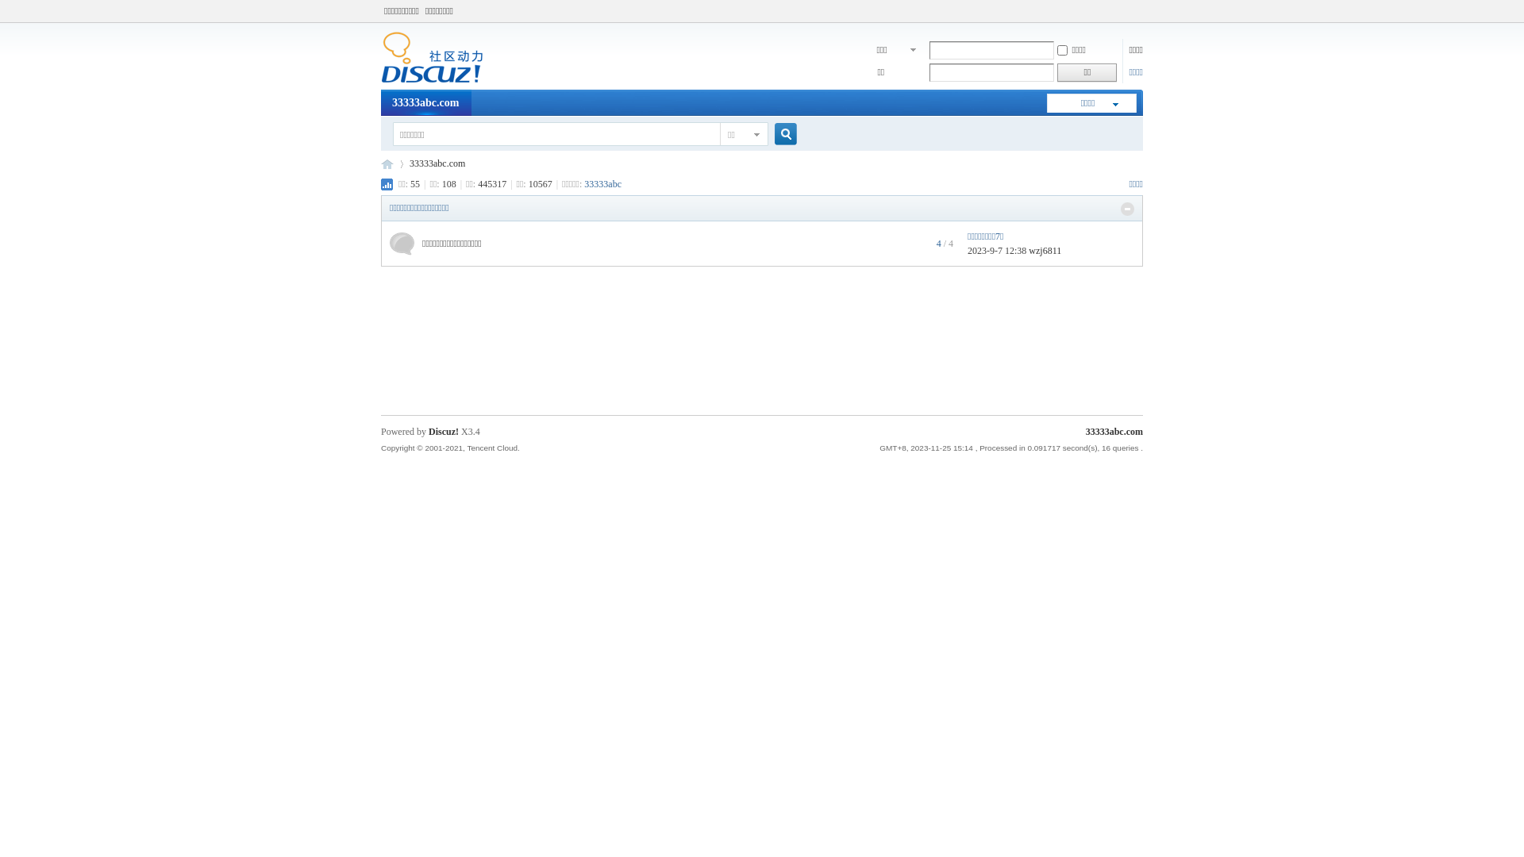 This screenshot has width=1524, height=857. Describe the element at coordinates (1045, 251) in the screenshot. I see `wzj6811` at that location.